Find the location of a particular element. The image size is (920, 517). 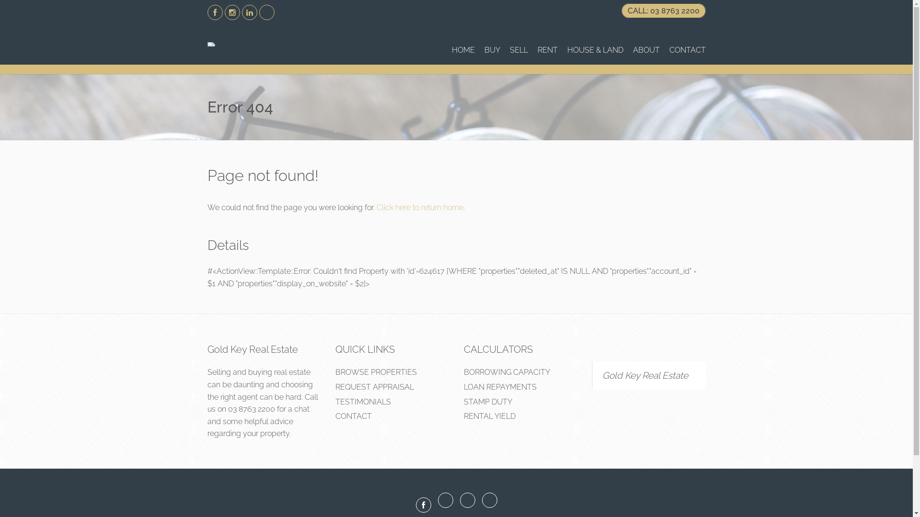

03 8763 2200 is located at coordinates (252, 409).